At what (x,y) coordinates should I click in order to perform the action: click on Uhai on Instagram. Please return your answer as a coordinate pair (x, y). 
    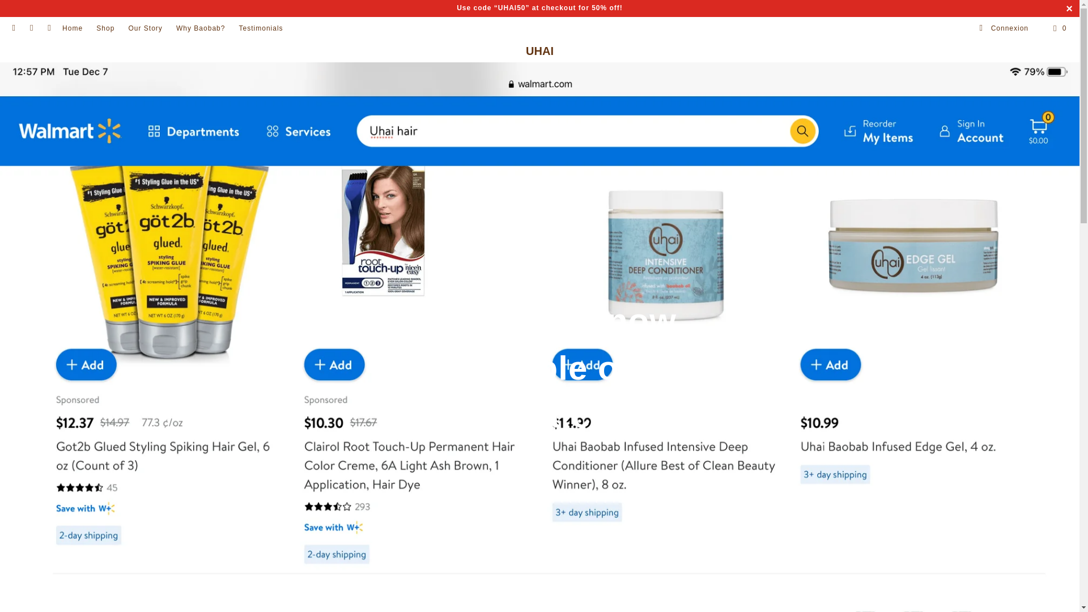
    Looking at the image, I should click on (49, 28).